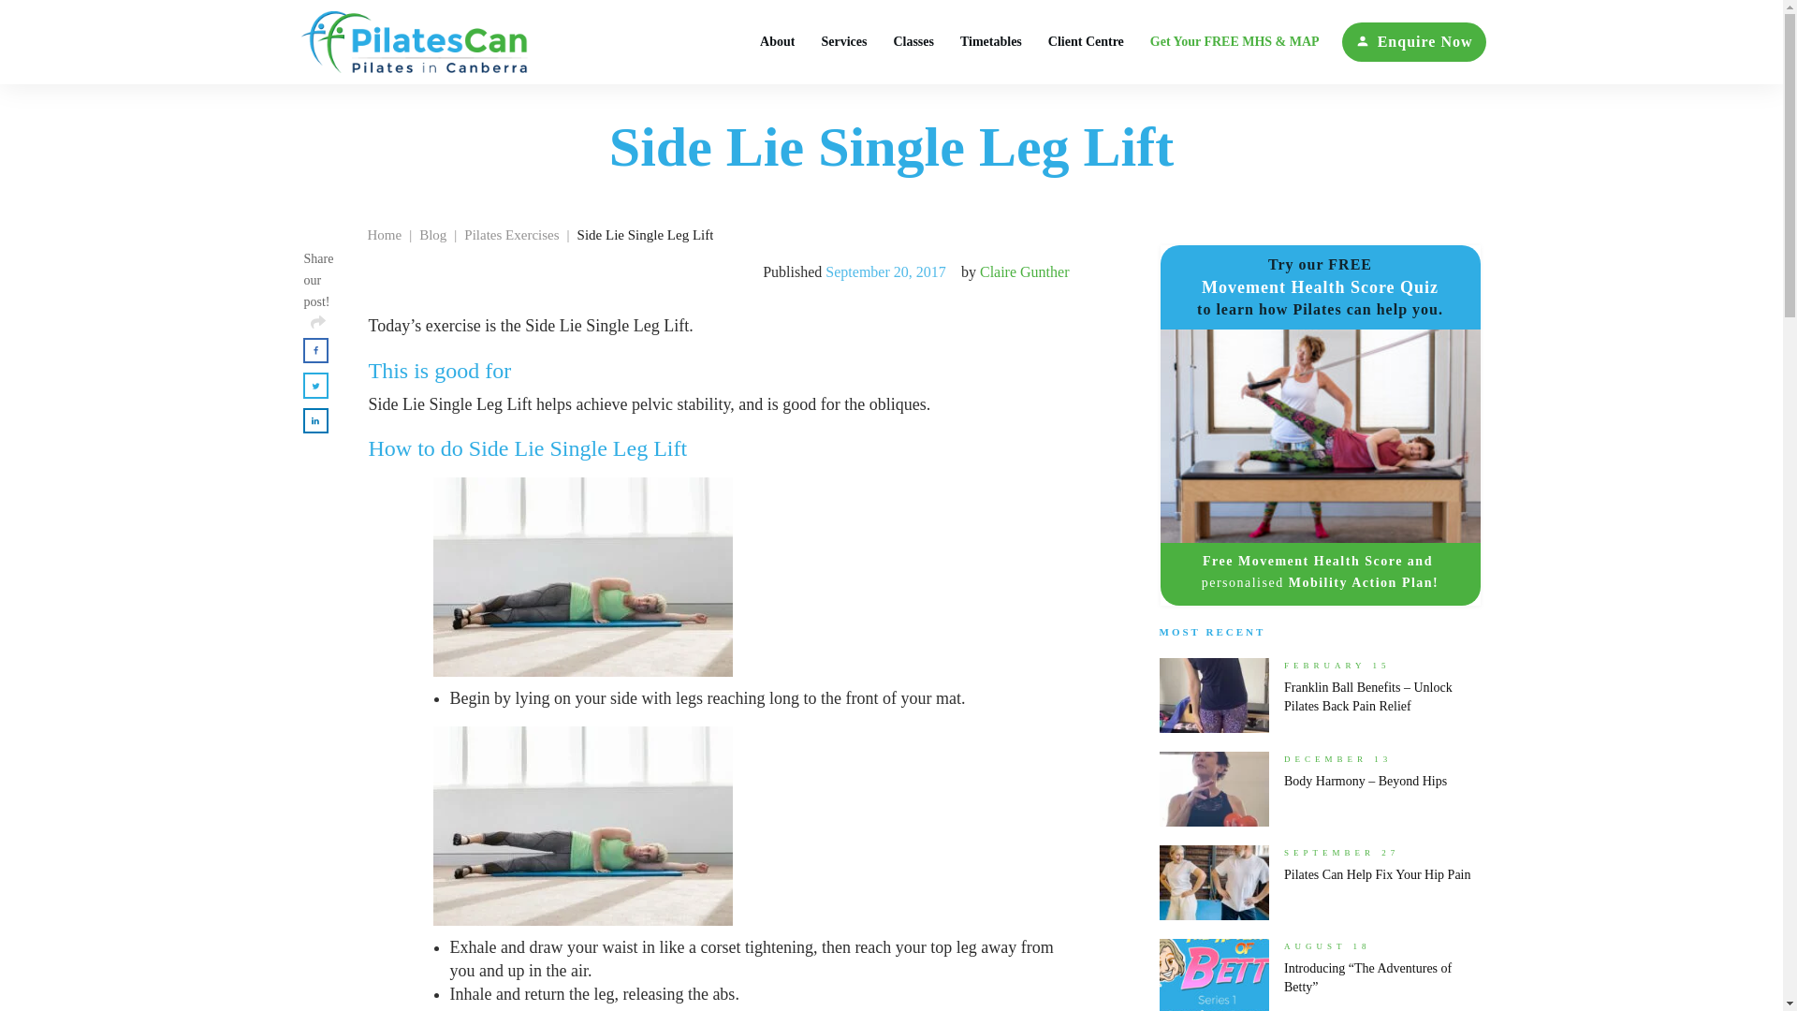 This screenshot has height=1011, width=1797. What do you see at coordinates (582, 826) in the screenshot?
I see `Side lie single leg lift mid Pilates Can` at bounding box center [582, 826].